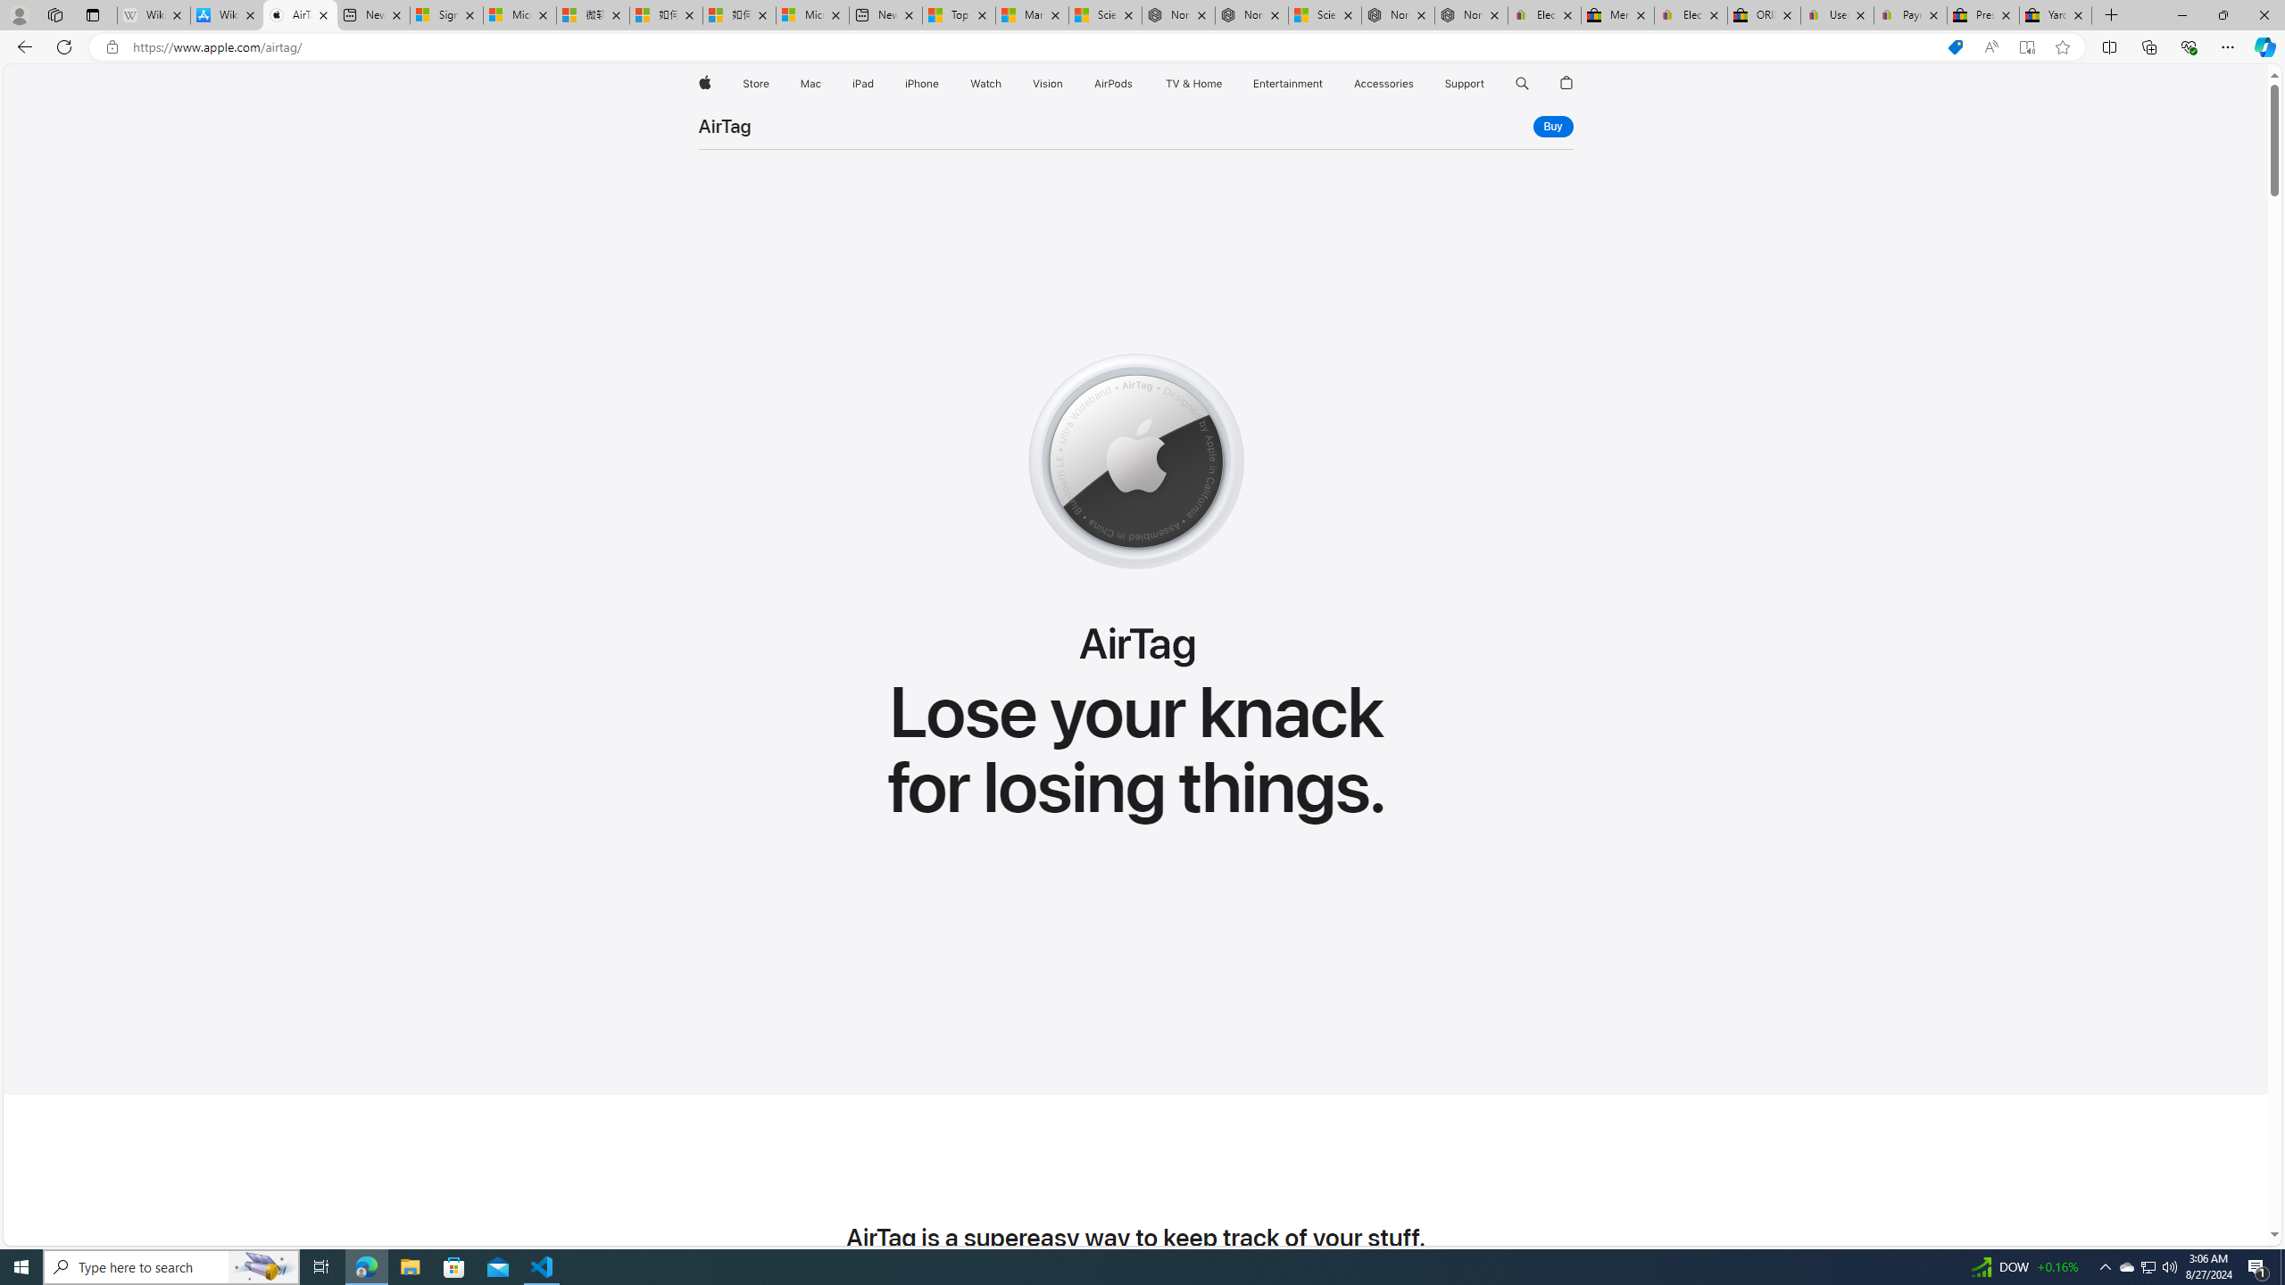 This screenshot has width=2285, height=1285. Describe the element at coordinates (519, 15) in the screenshot. I see `Microsoft Services Agreement` at that location.